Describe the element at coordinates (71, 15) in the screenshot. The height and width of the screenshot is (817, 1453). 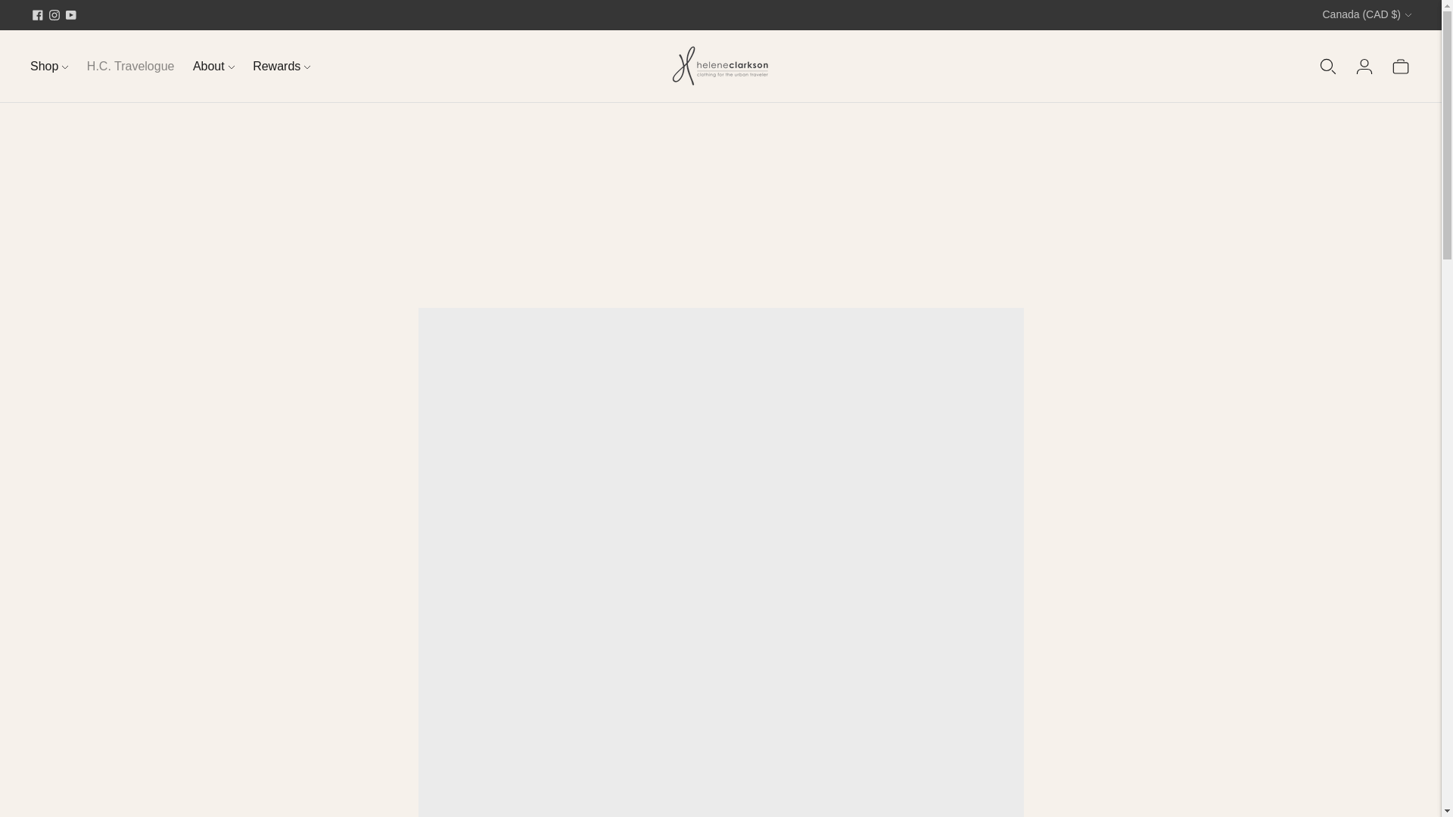
I see `Helene Clarkson Design on YouTube` at that location.